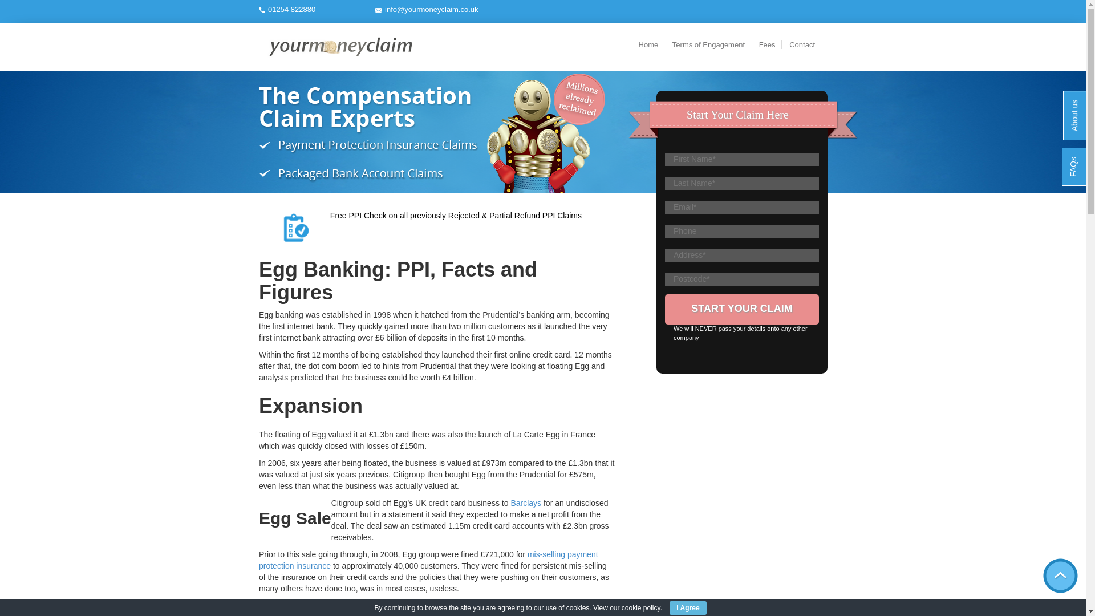  What do you see at coordinates (741, 309) in the screenshot?
I see `START YOUR CLAIM` at bounding box center [741, 309].